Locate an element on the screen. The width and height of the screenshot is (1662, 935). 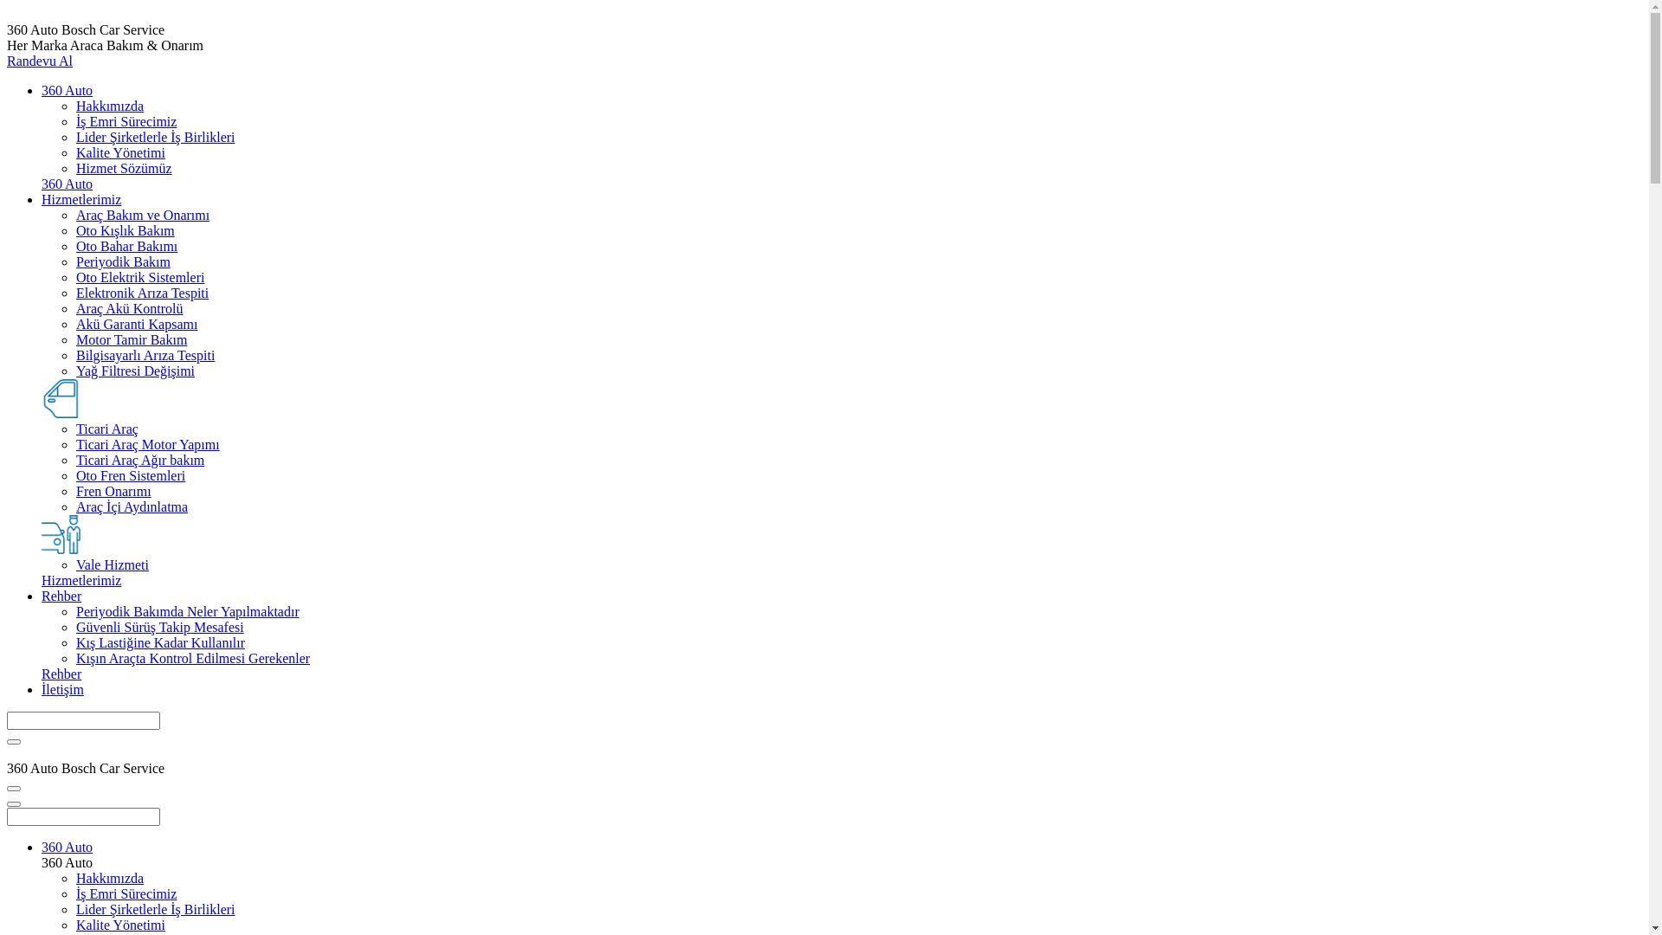
Rehber is located at coordinates (61, 596).